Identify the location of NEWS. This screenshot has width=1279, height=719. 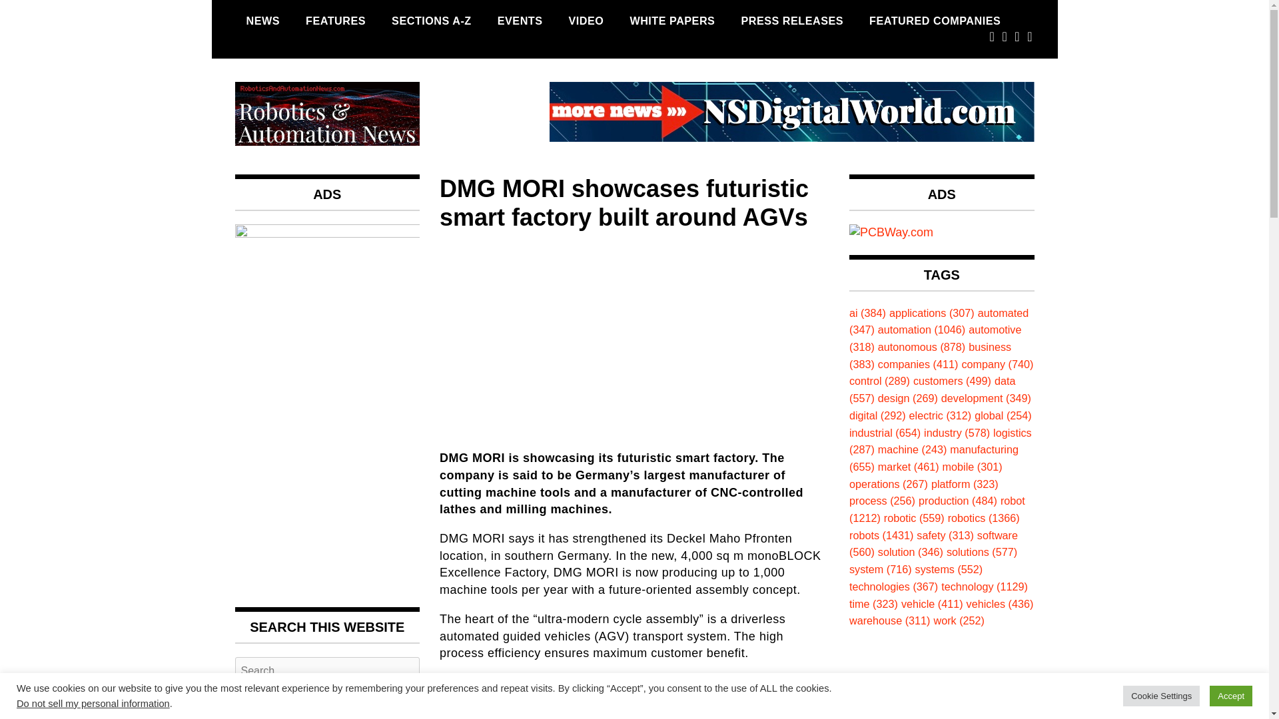
(262, 21).